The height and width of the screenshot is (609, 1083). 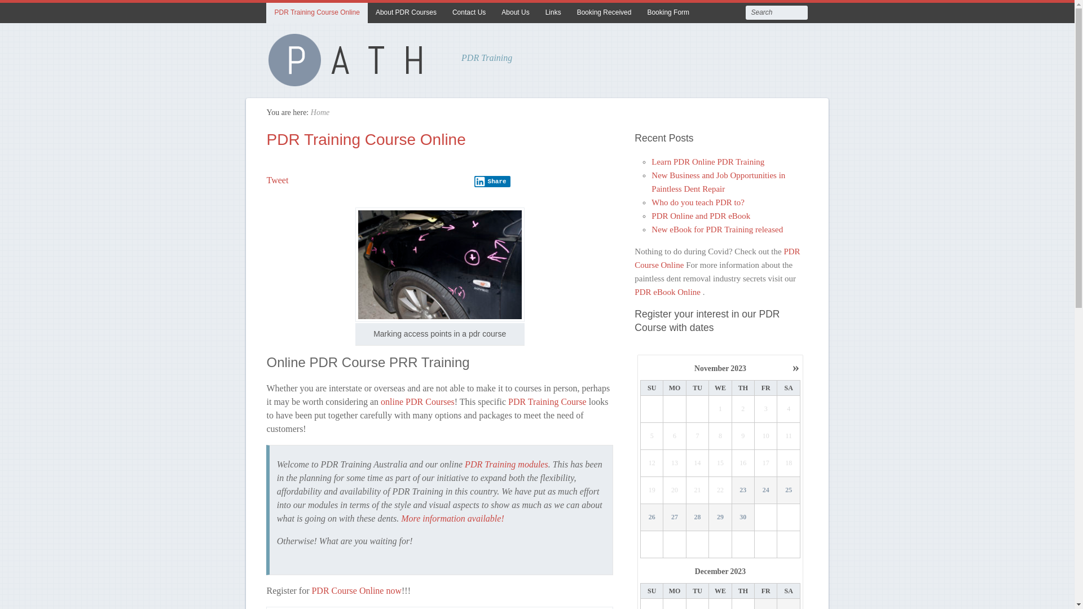 I want to click on 19, so click(x=652, y=491).